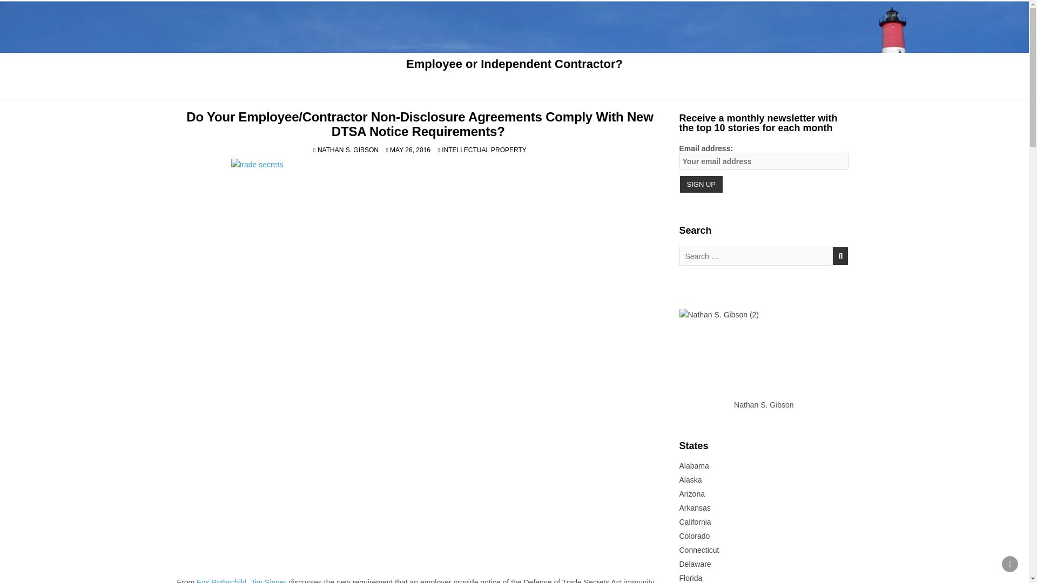 This screenshot has height=583, width=1037. Describe the element at coordinates (695, 564) in the screenshot. I see `Delaware` at that location.